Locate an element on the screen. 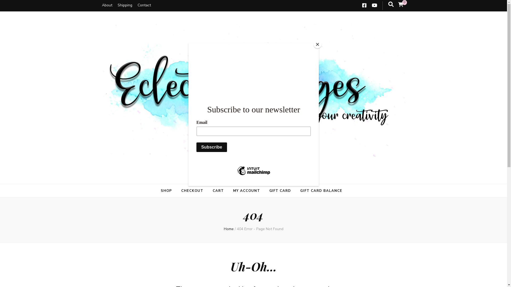  Shipping is located at coordinates (125, 5).